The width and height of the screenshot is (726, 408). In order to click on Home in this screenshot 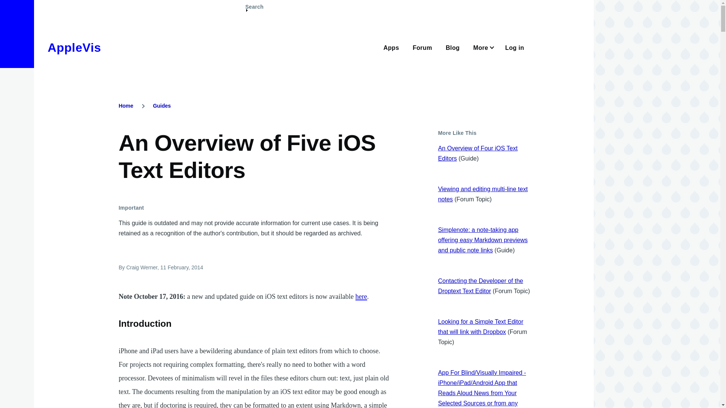, I will do `click(74, 48)`.